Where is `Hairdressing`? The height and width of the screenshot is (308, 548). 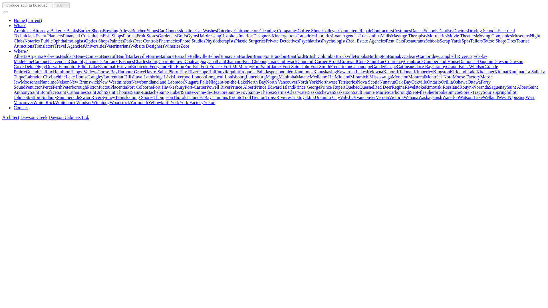 Hairdressing is located at coordinates (209, 35).